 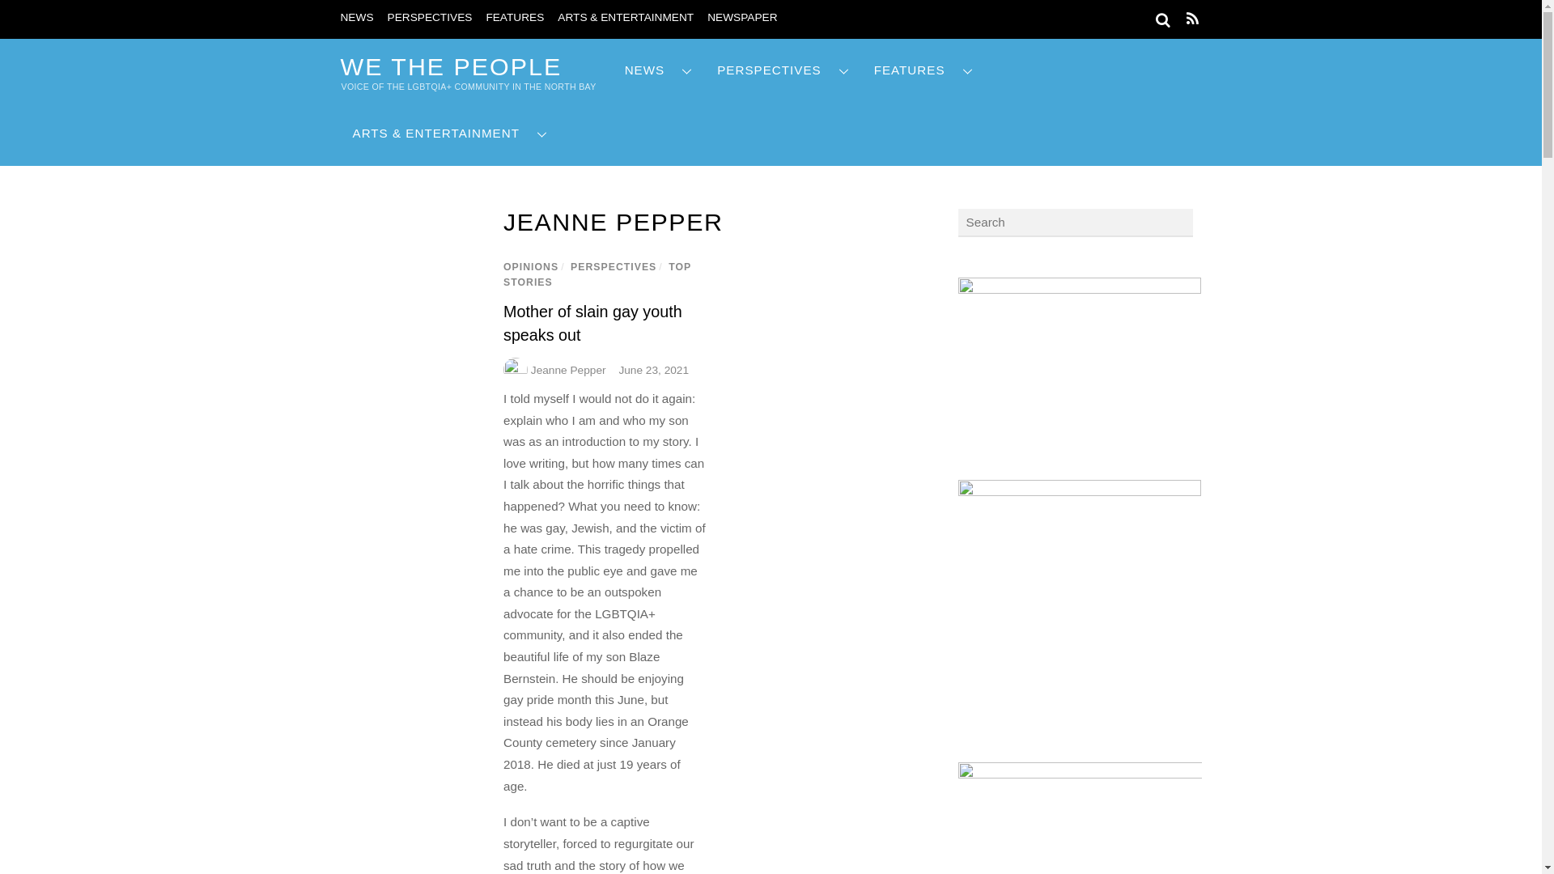 What do you see at coordinates (659, 70) in the screenshot?
I see `NEWS` at bounding box center [659, 70].